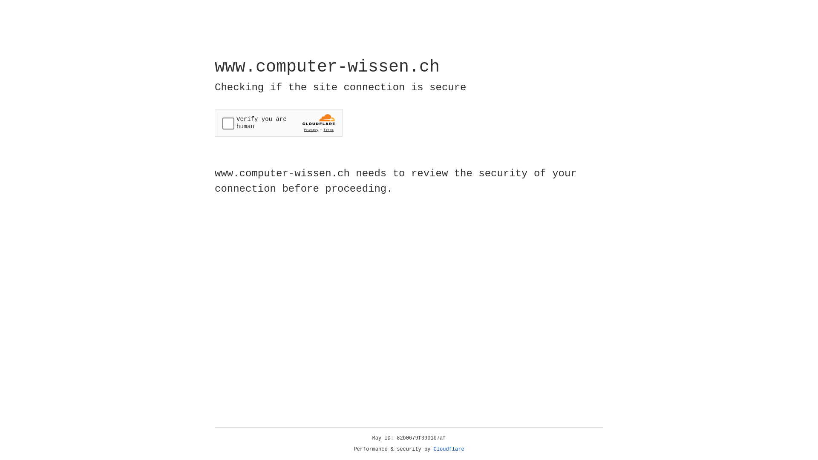 The height and width of the screenshot is (460, 818). What do you see at coordinates (279, 123) in the screenshot?
I see `Widget containing a Cloudflare security challenge` at bounding box center [279, 123].